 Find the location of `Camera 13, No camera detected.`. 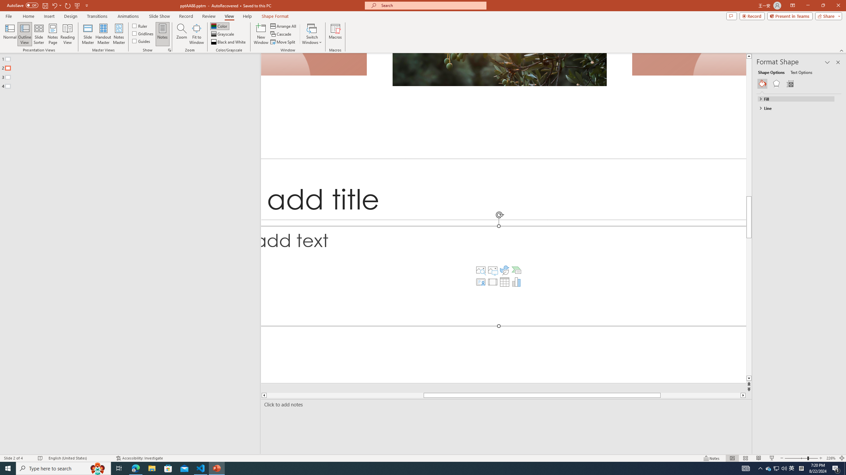

Camera 13, No camera detected. is located at coordinates (314, 65).